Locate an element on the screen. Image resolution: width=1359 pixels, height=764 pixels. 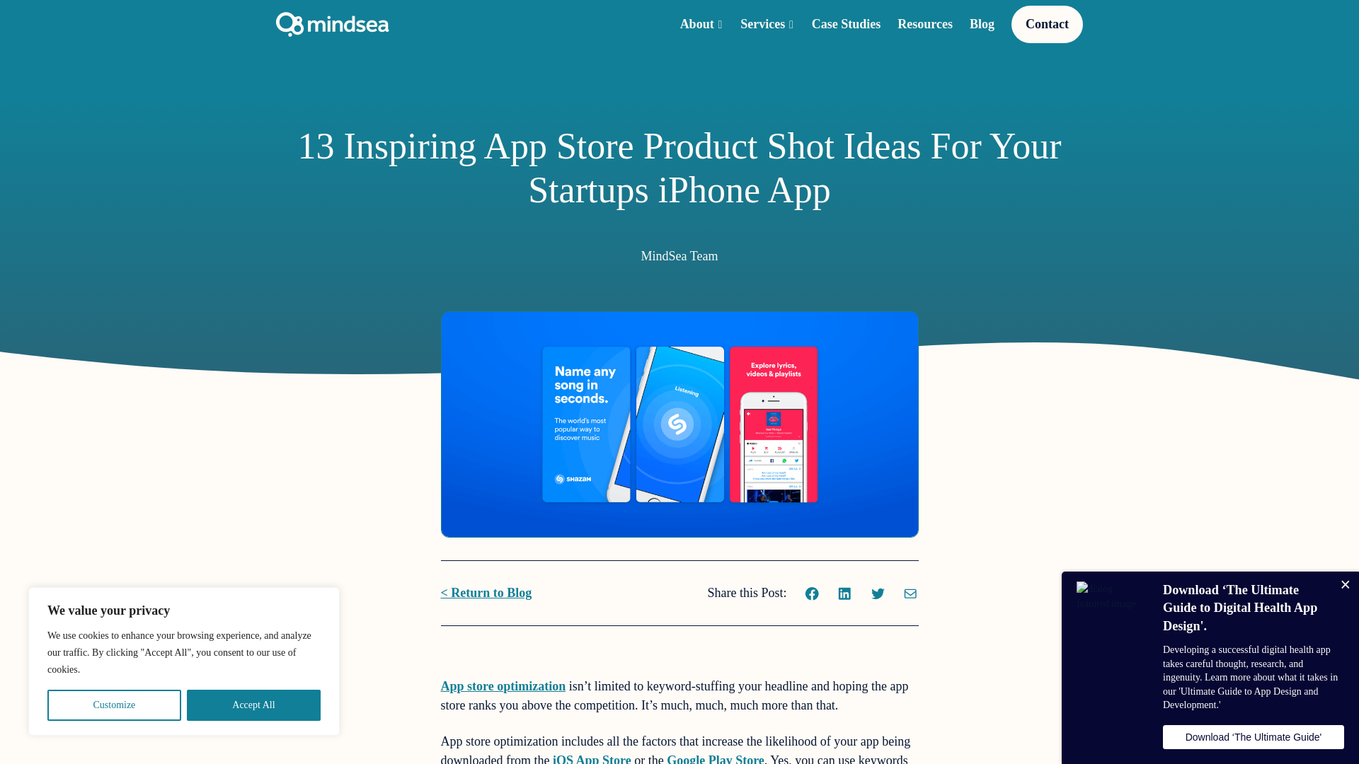
Contact is located at coordinates (1047, 24).